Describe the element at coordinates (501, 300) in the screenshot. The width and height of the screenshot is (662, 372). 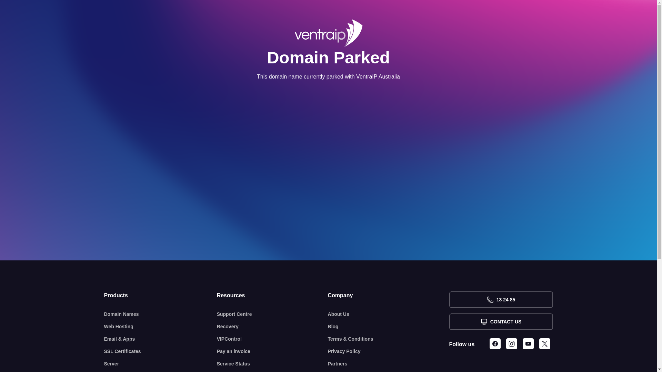
I see `13 24 85` at that location.